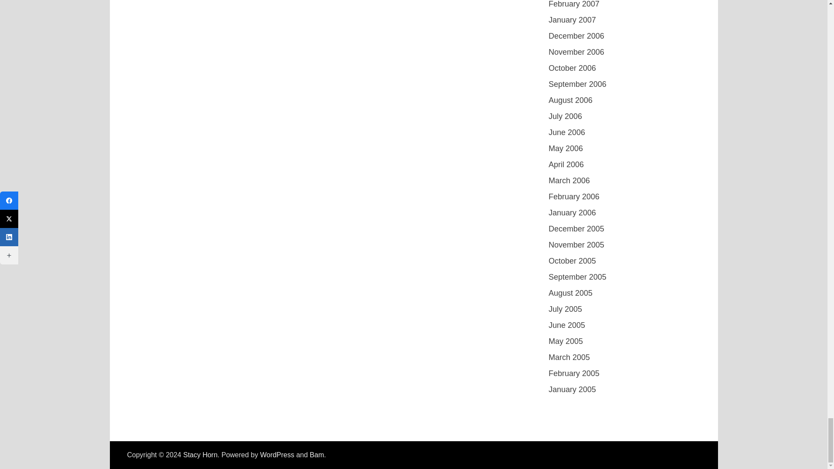  What do you see at coordinates (201, 455) in the screenshot?
I see `Stacy Horn` at bounding box center [201, 455].